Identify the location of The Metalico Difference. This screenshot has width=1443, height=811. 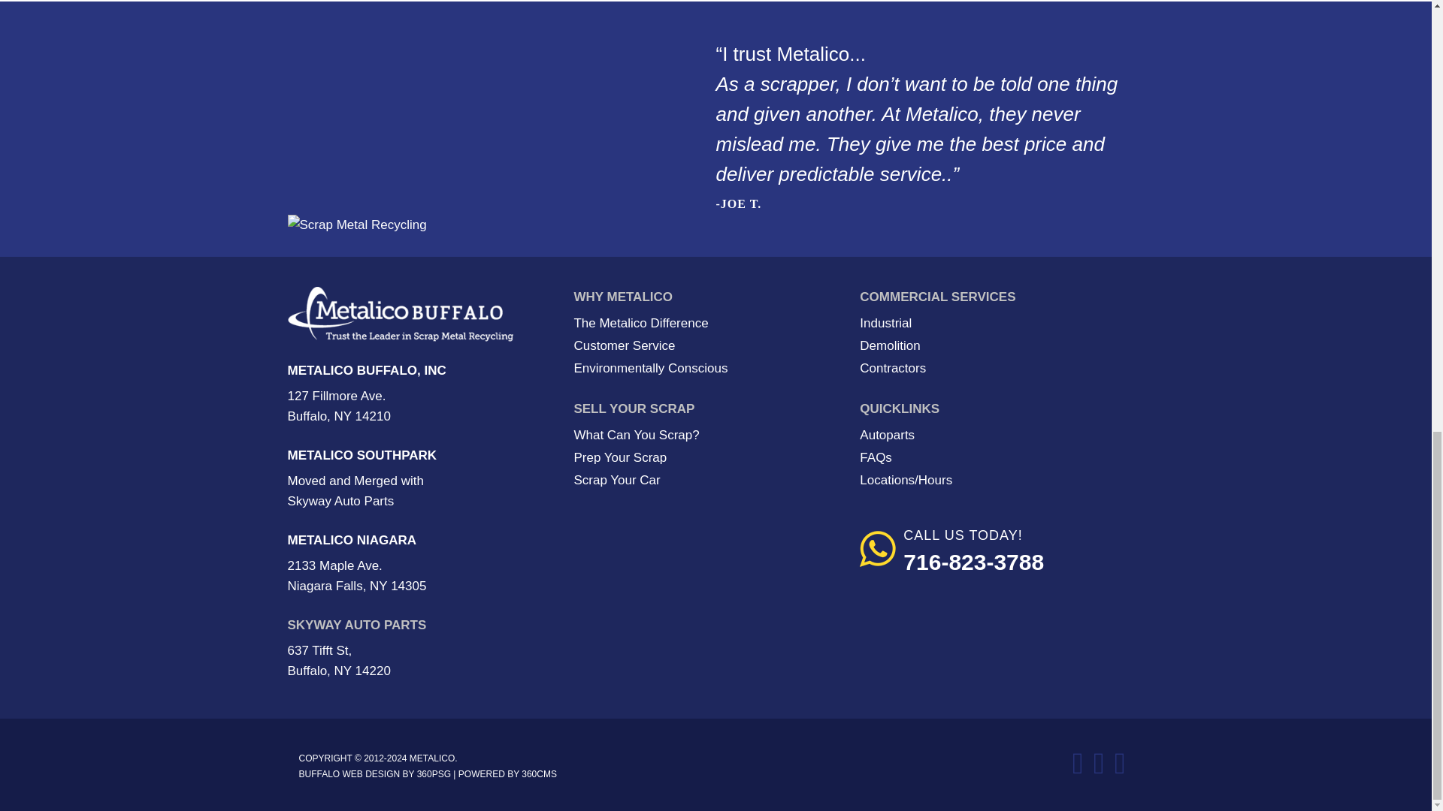
(640, 323).